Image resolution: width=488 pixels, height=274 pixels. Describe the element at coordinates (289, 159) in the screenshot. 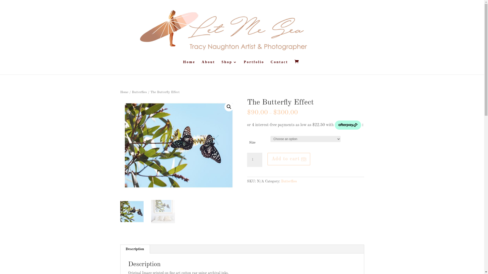

I see `Add to cart` at that location.